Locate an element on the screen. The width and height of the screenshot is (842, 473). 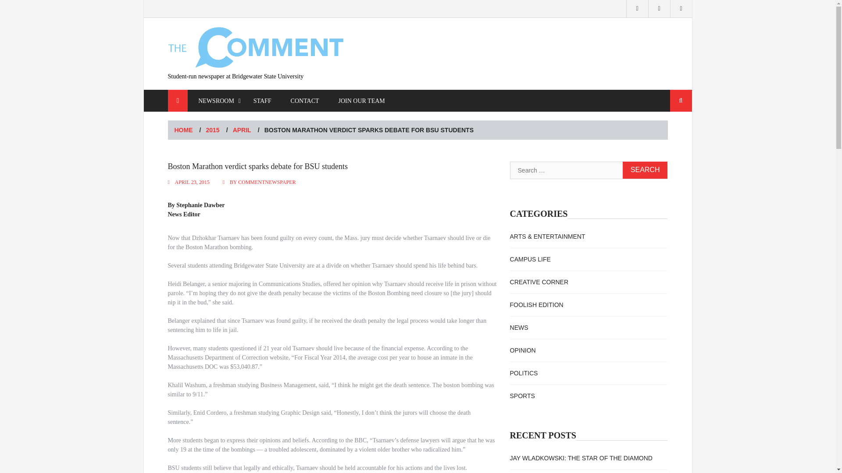
TWITTER is located at coordinates (659, 9).